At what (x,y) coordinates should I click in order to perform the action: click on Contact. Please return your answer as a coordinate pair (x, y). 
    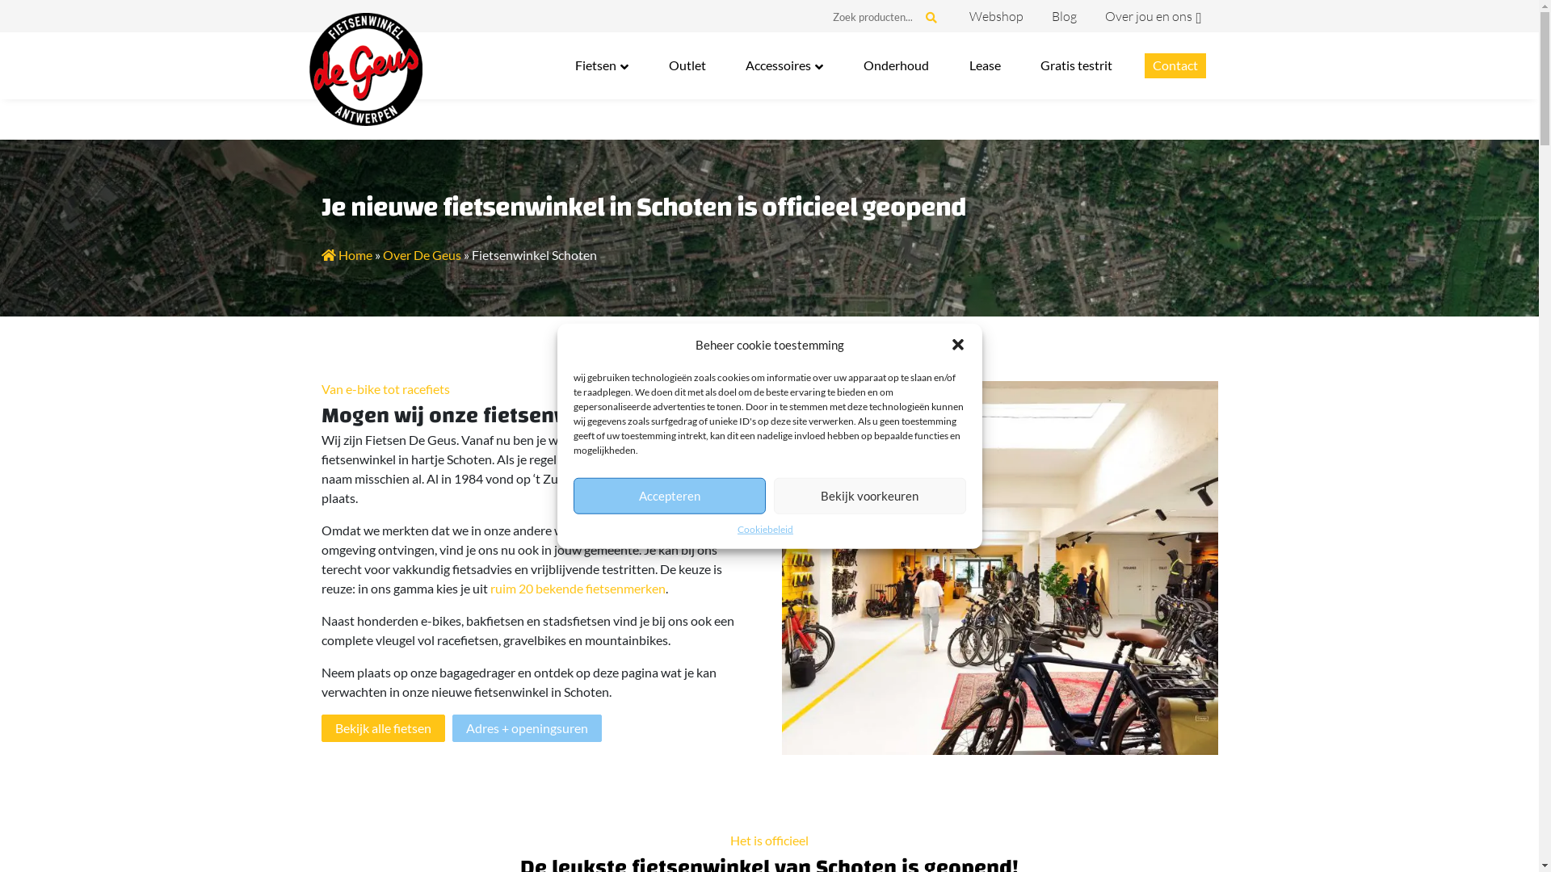
    Looking at the image, I should click on (1175, 66).